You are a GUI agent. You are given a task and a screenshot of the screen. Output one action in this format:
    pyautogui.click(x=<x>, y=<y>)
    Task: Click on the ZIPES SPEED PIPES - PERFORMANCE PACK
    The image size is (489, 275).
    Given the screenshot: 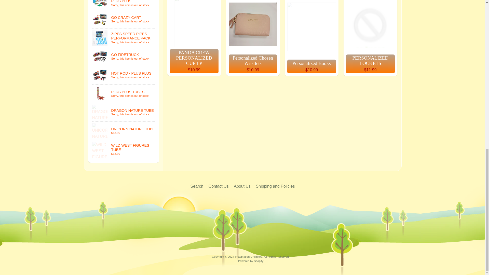 What is the action you would take?
    pyautogui.click(x=124, y=38)
    